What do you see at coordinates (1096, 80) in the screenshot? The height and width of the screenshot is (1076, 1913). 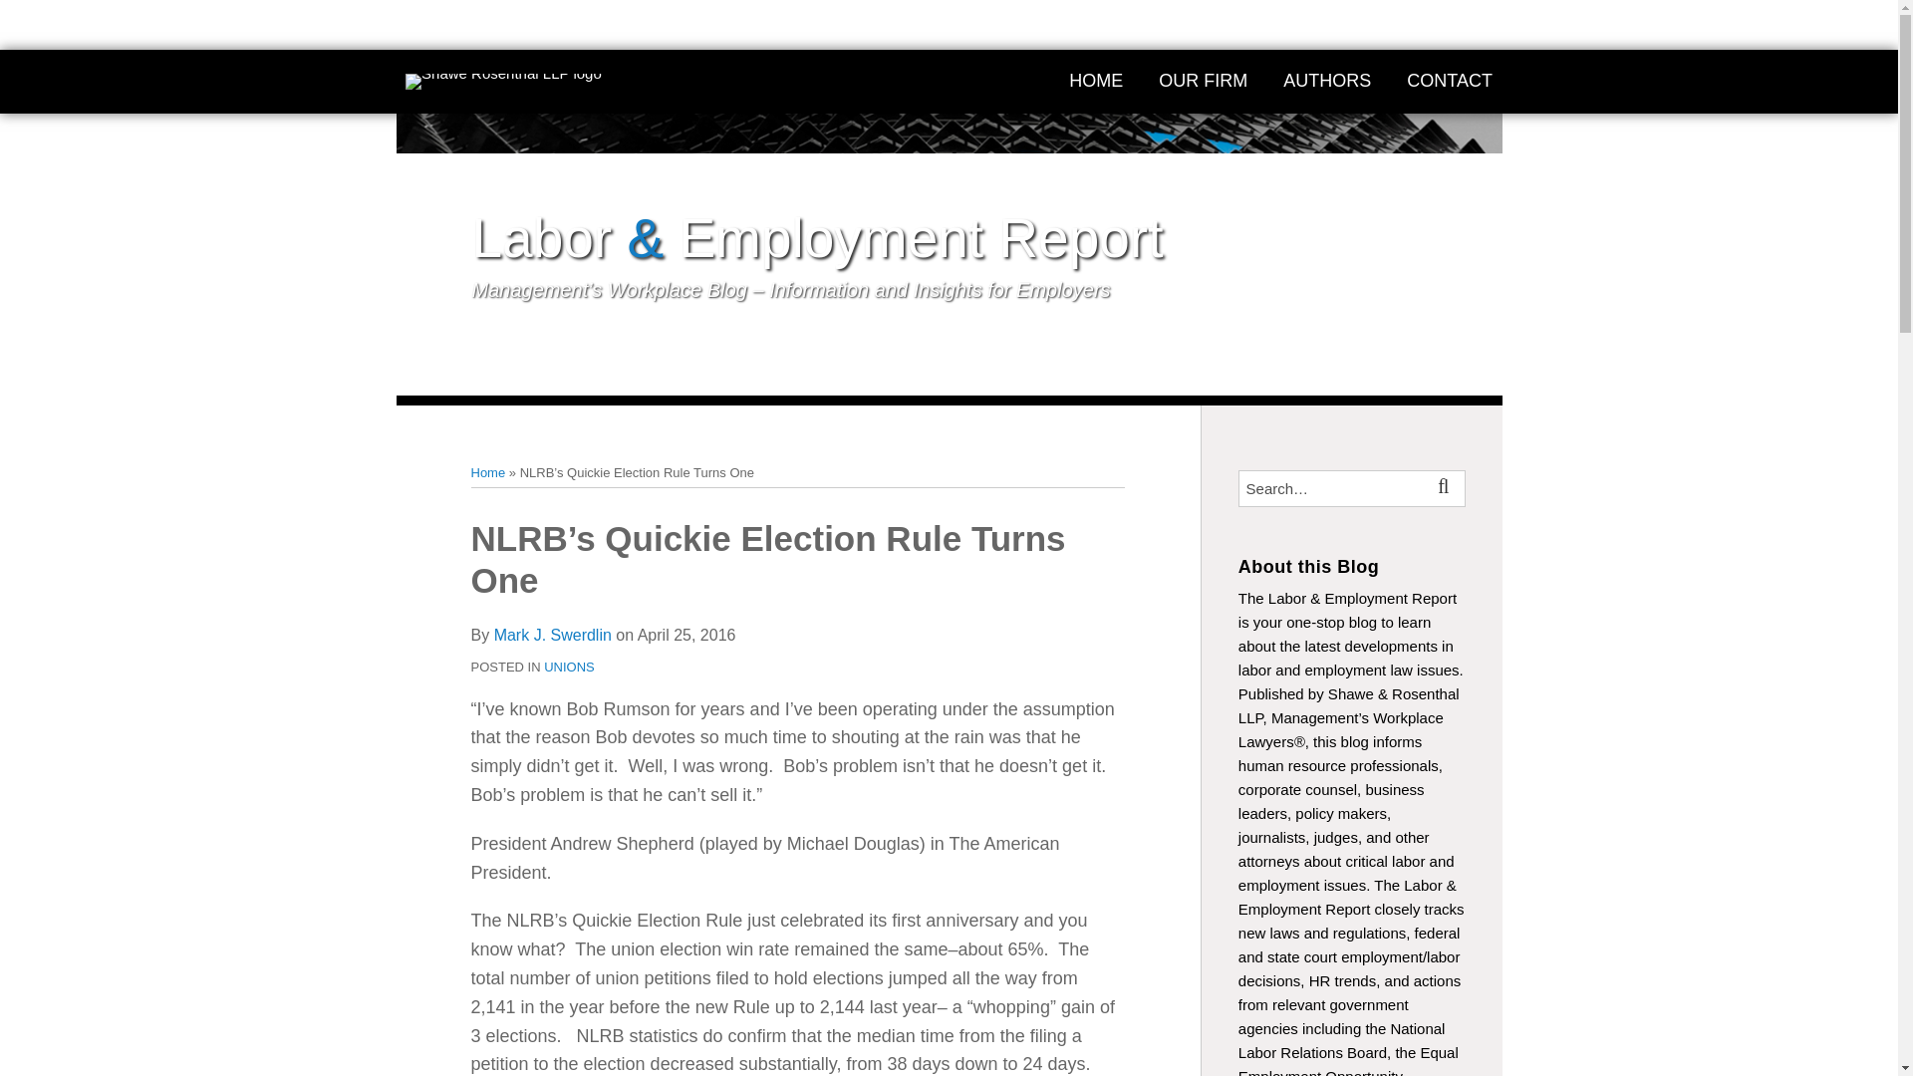 I see `HOME` at bounding box center [1096, 80].